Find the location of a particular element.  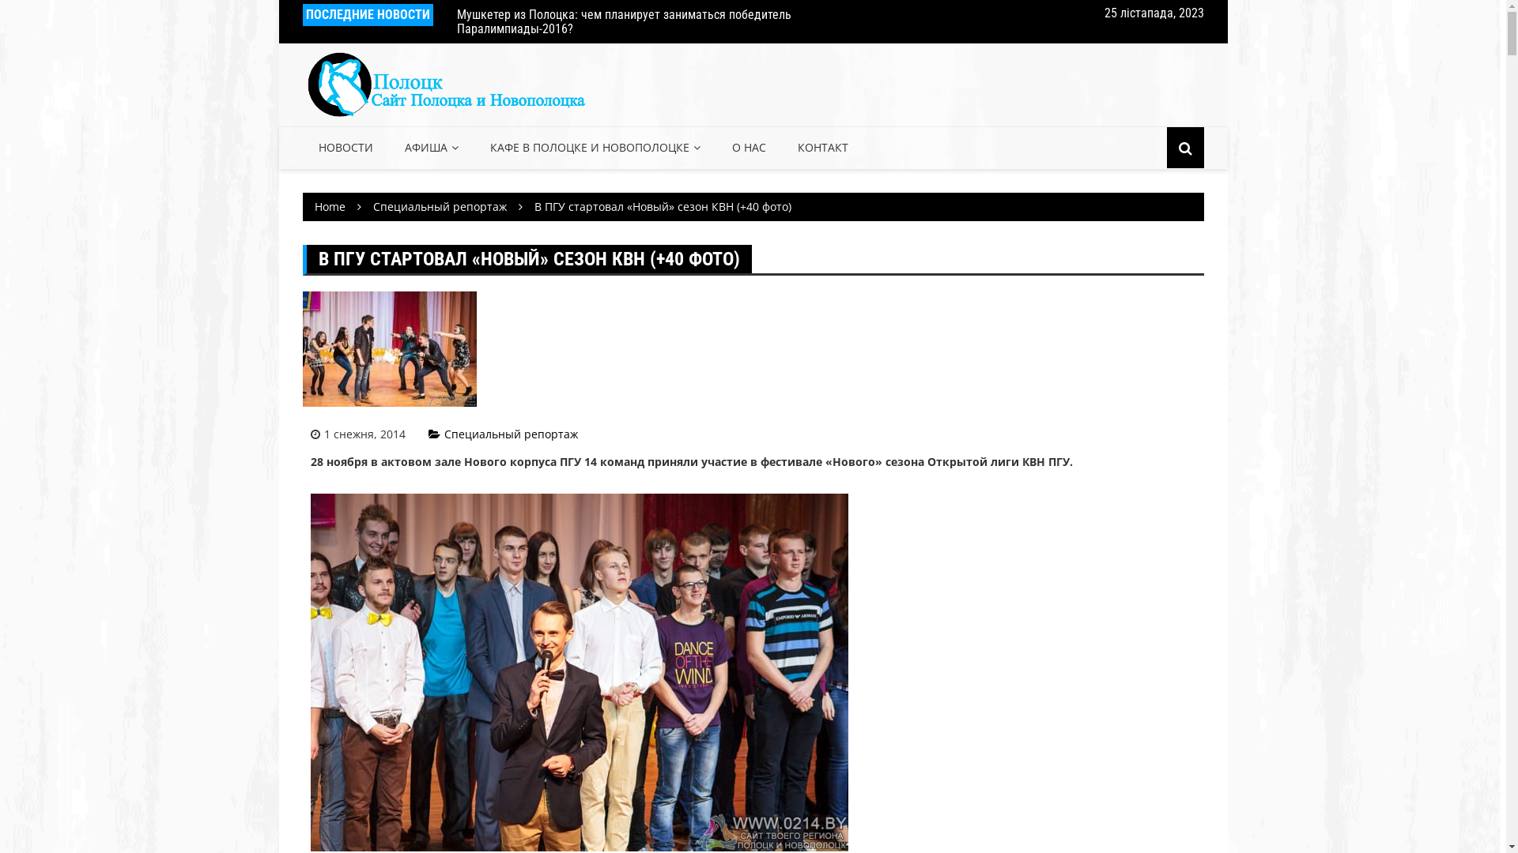

Home is located at coordinates (330, 207).